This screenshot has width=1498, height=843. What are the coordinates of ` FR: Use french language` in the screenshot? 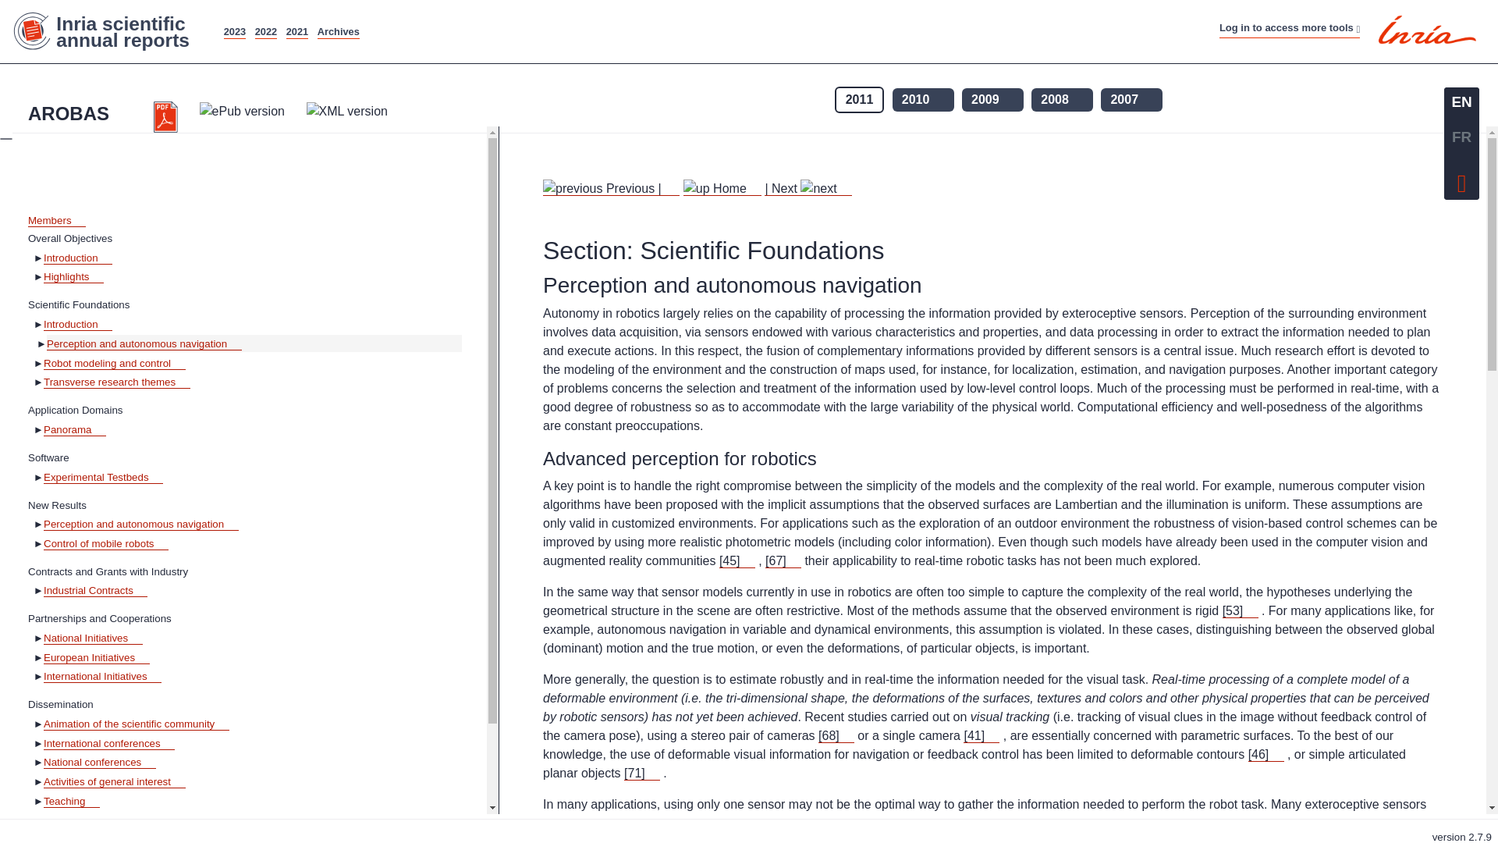 It's located at (1461, 137).